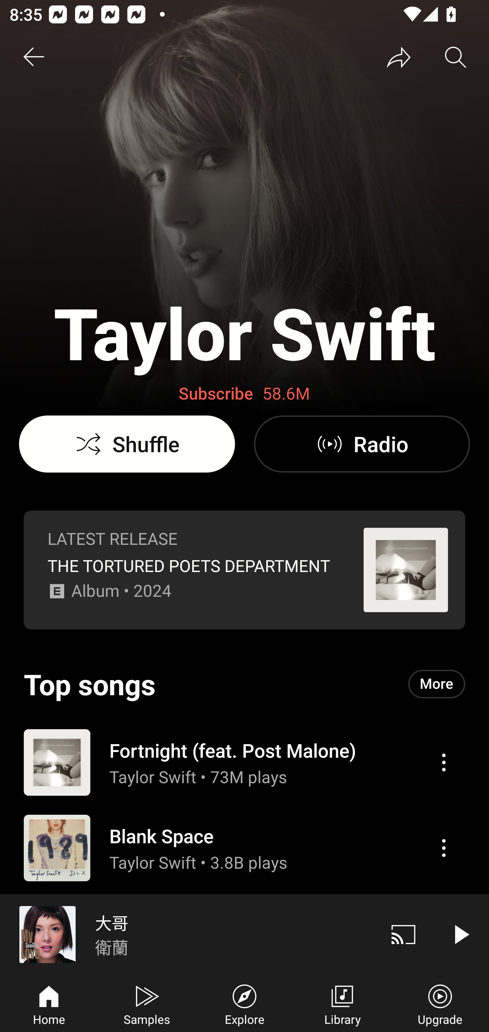  I want to click on Subscribe 58.6M, so click(244, 394).